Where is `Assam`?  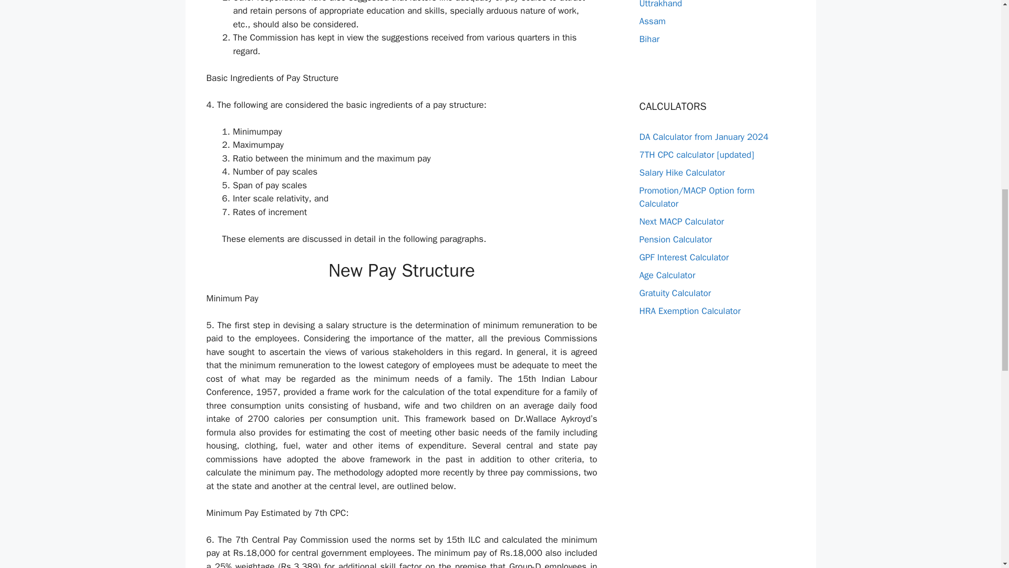 Assam is located at coordinates (652, 21).